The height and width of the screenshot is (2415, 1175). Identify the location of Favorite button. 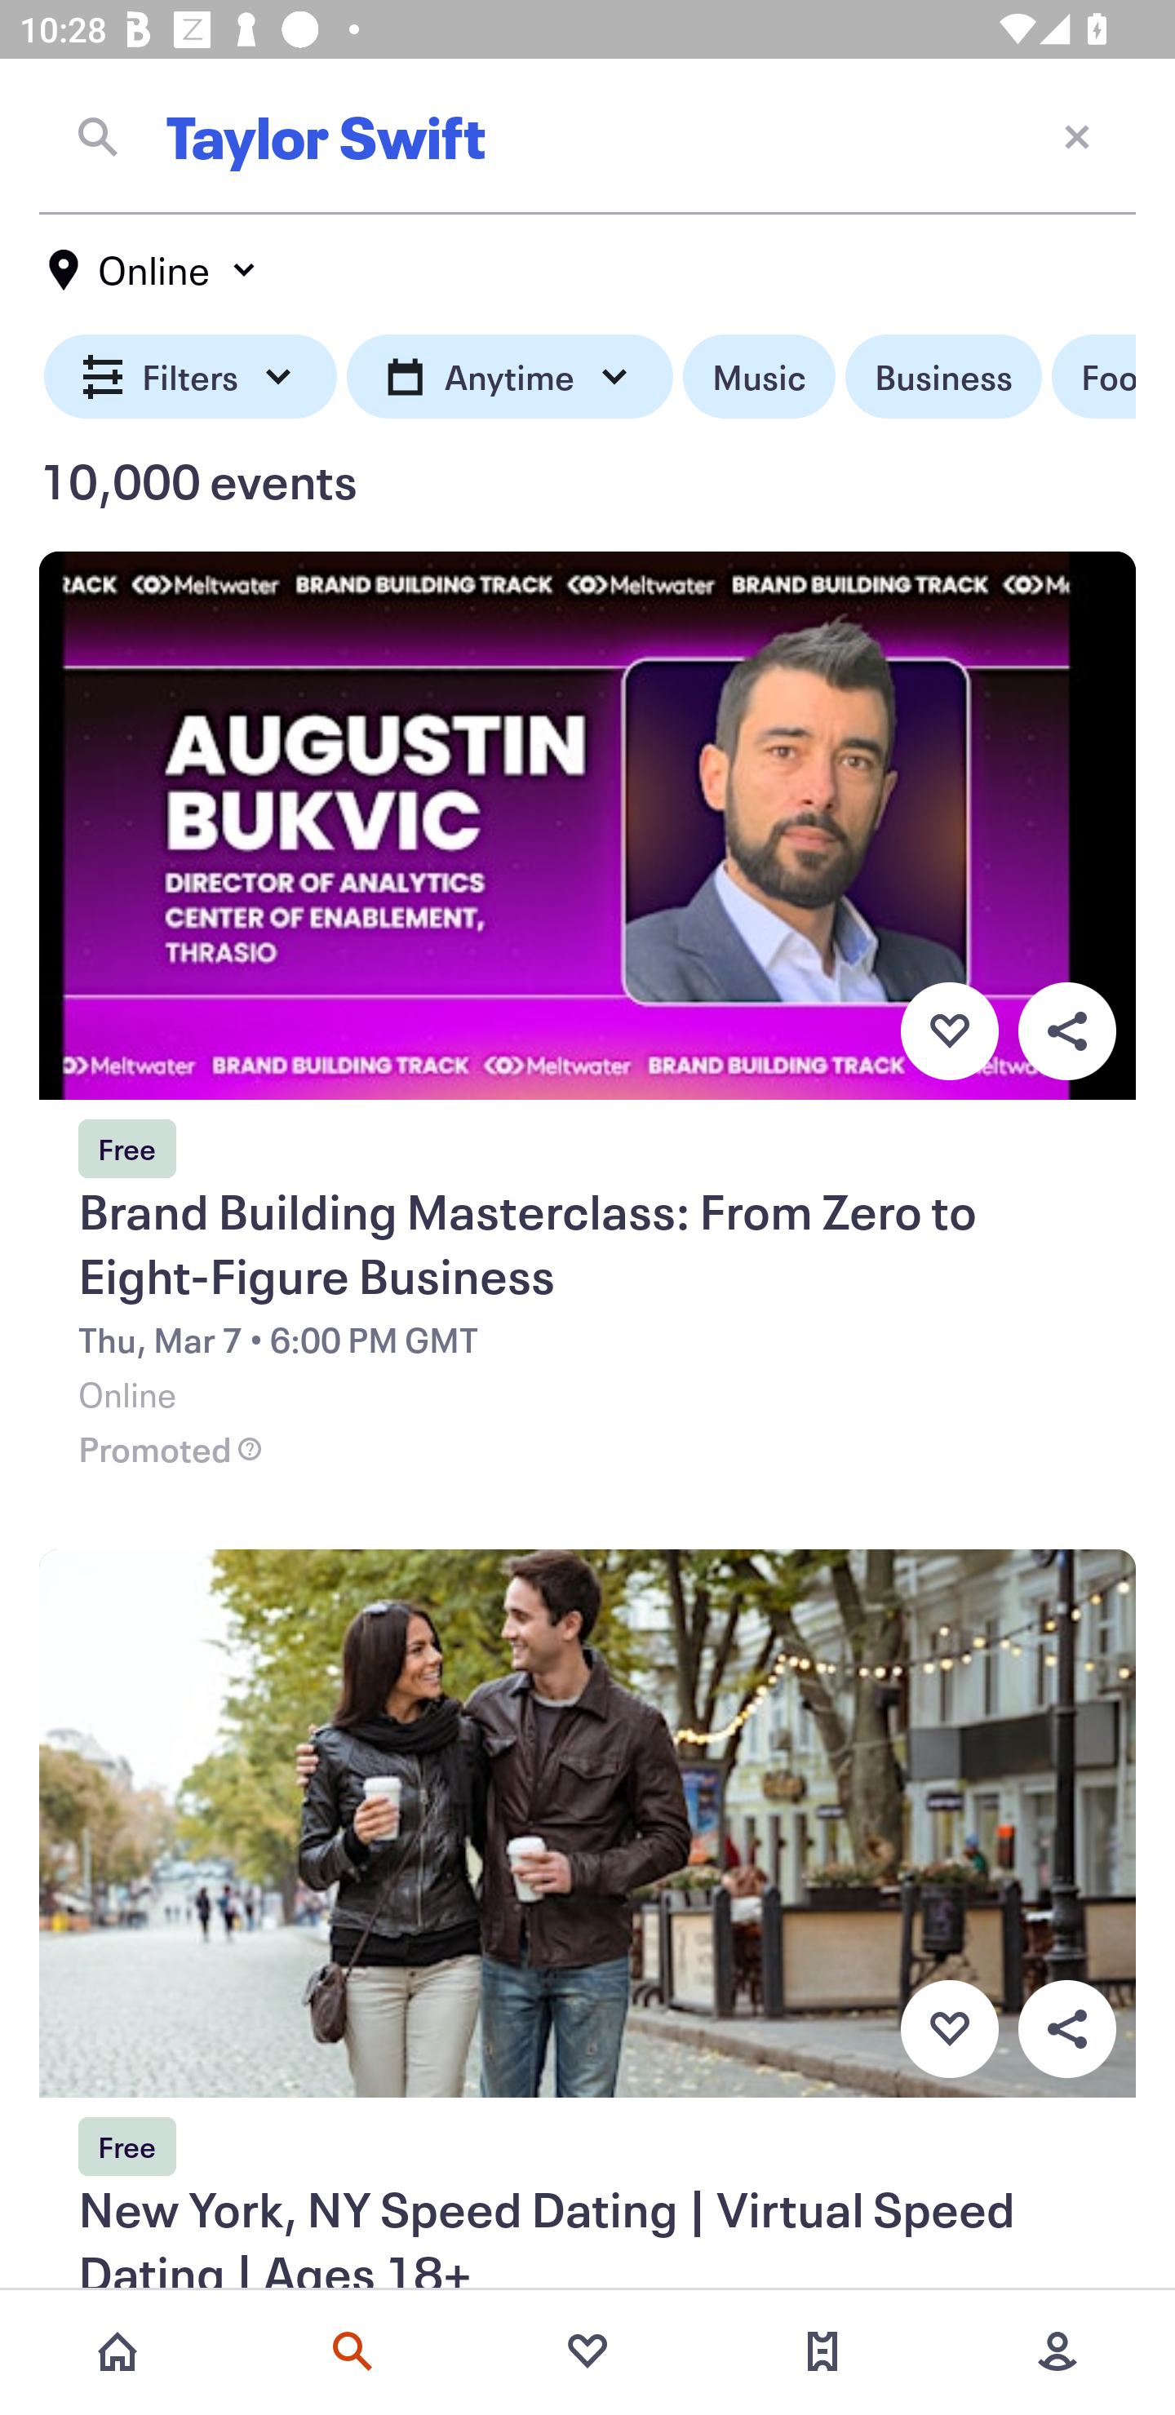
(949, 2030).